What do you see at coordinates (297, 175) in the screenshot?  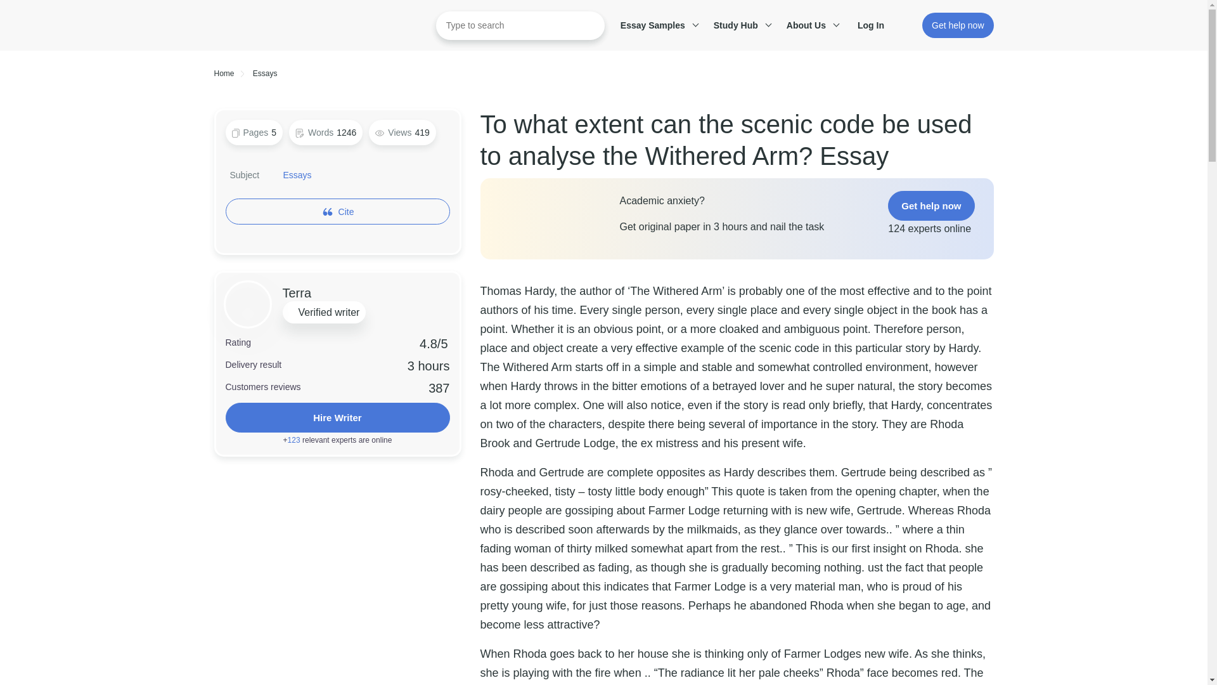 I see `Essays` at bounding box center [297, 175].